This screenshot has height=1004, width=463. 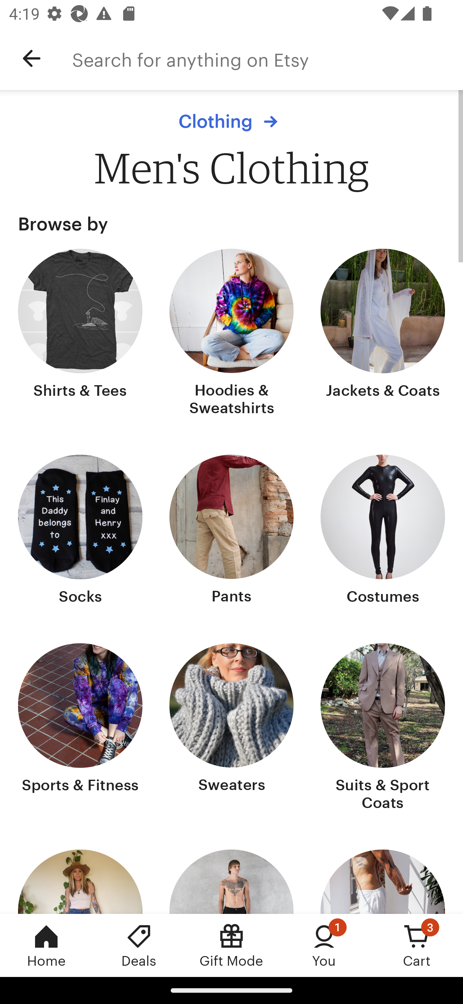 What do you see at coordinates (383, 881) in the screenshot?
I see `Pajamas & Robes` at bounding box center [383, 881].